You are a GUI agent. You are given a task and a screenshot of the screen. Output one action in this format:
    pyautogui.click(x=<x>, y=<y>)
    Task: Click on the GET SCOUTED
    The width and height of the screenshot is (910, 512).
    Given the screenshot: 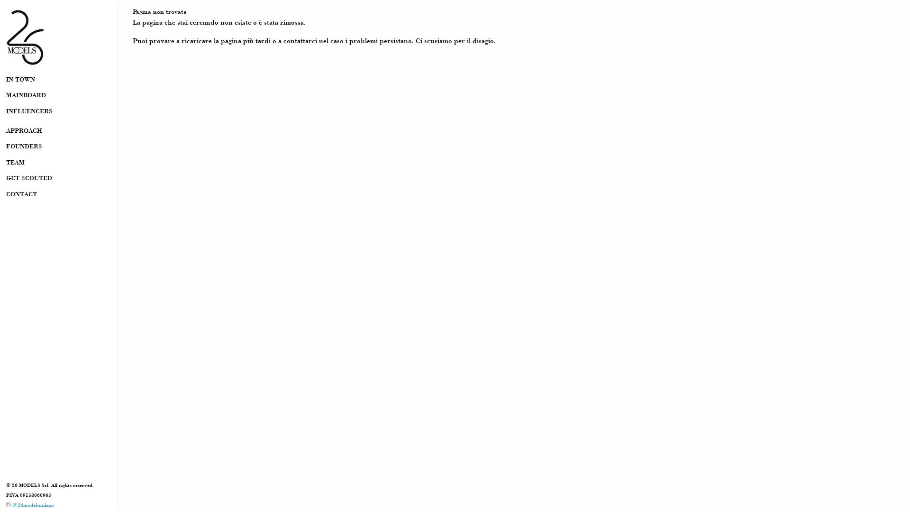 What is the action you would take?
    pyautogui.click(x=59, y=179)
    